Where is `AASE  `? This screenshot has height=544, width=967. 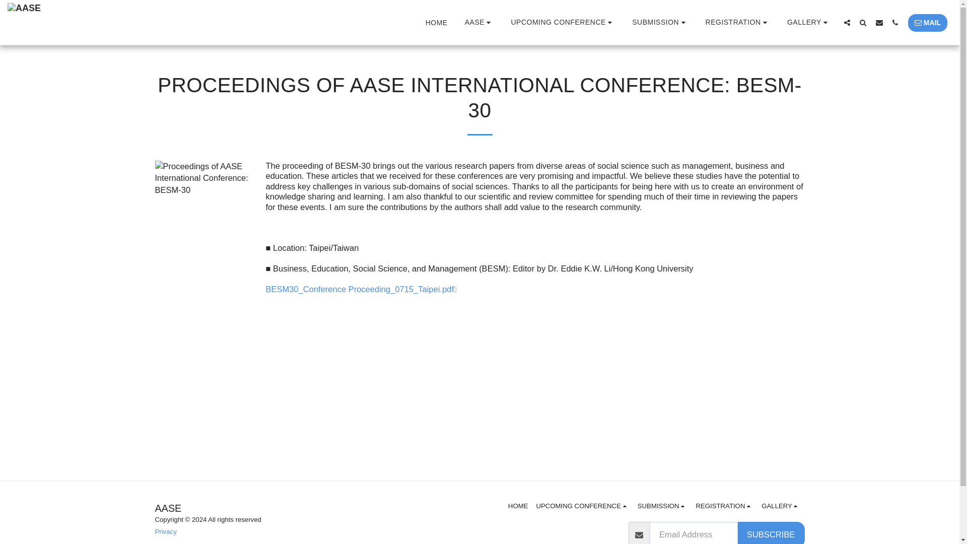 AASE   is located at coordinates (479, 22).